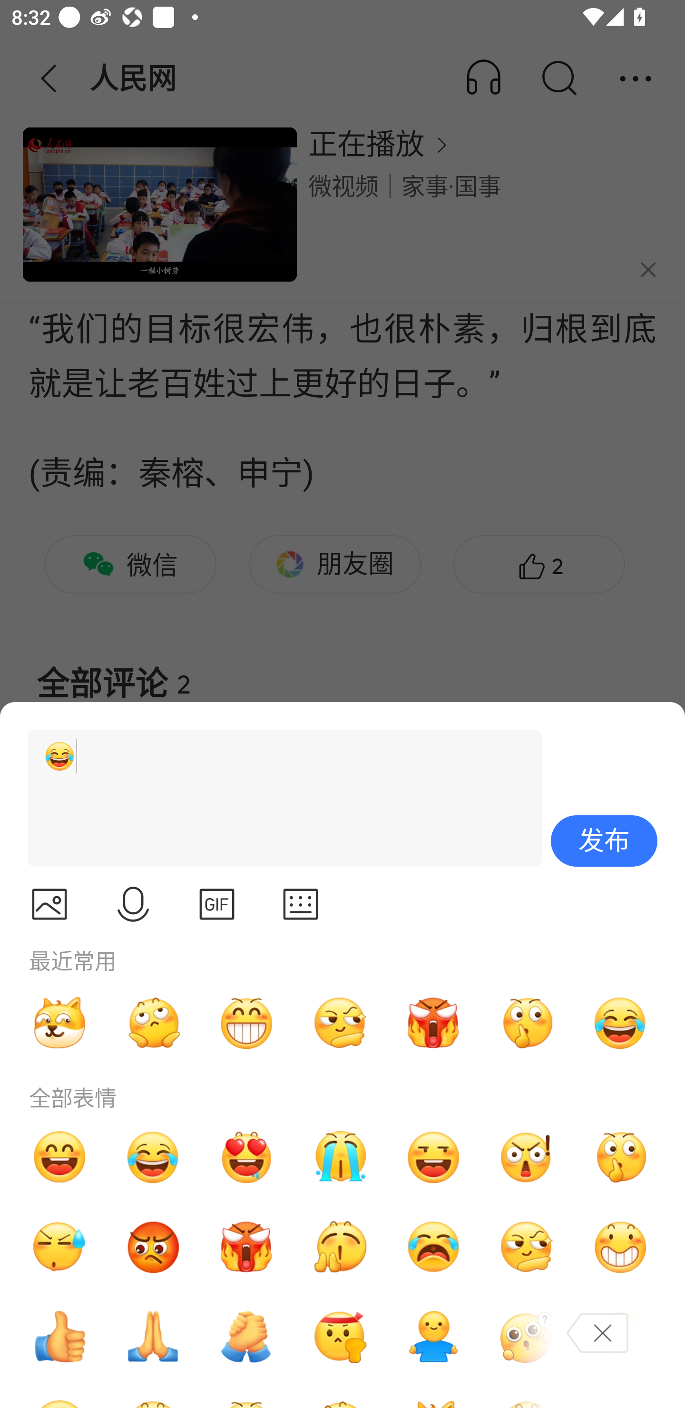 The image size is (685, 1408). Describe the element at coordinates (527, 1023) in the screenshot. I see `嘘` at that location.